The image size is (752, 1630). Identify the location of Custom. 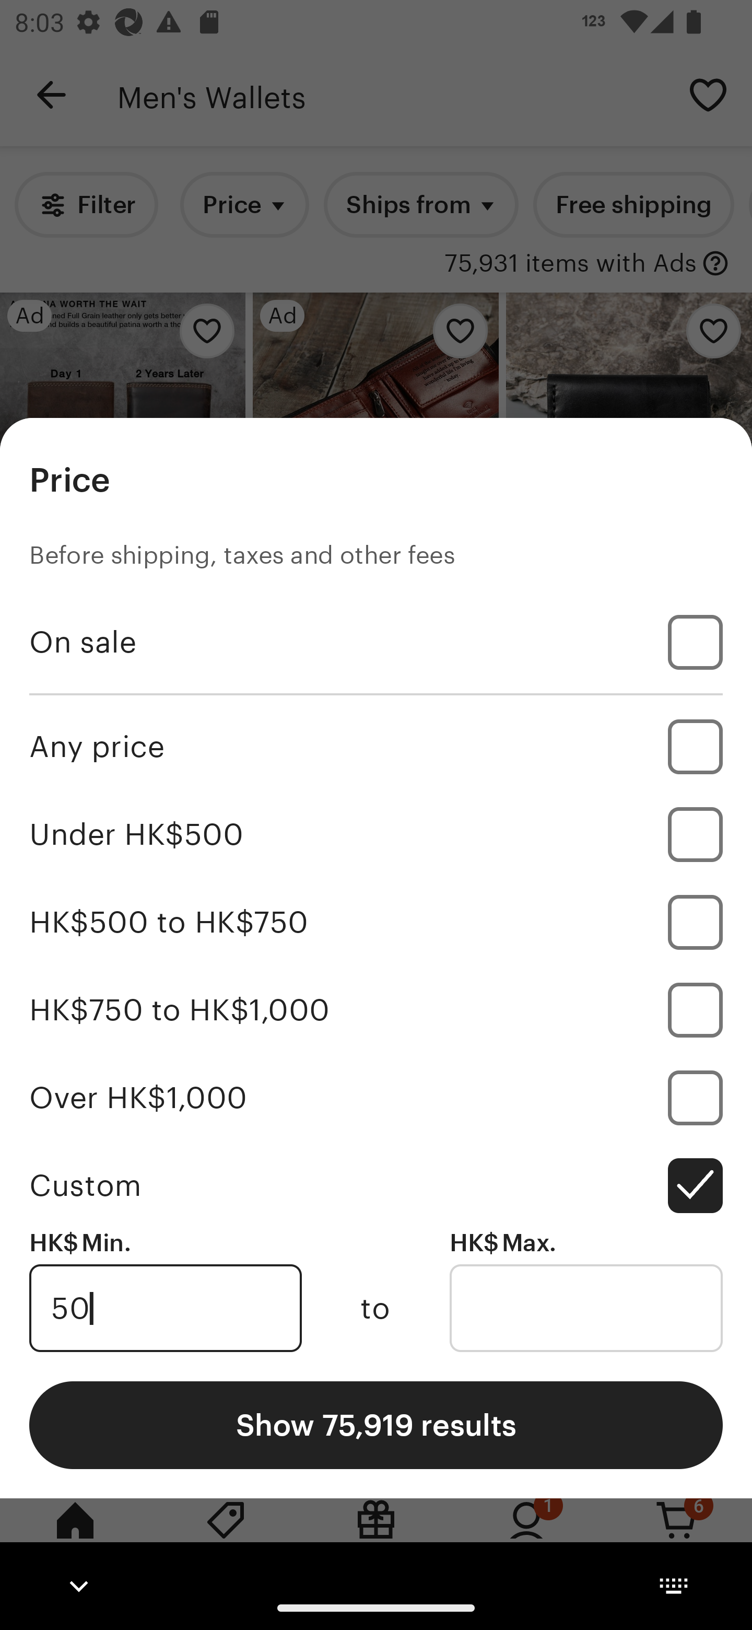
(376, 1185).